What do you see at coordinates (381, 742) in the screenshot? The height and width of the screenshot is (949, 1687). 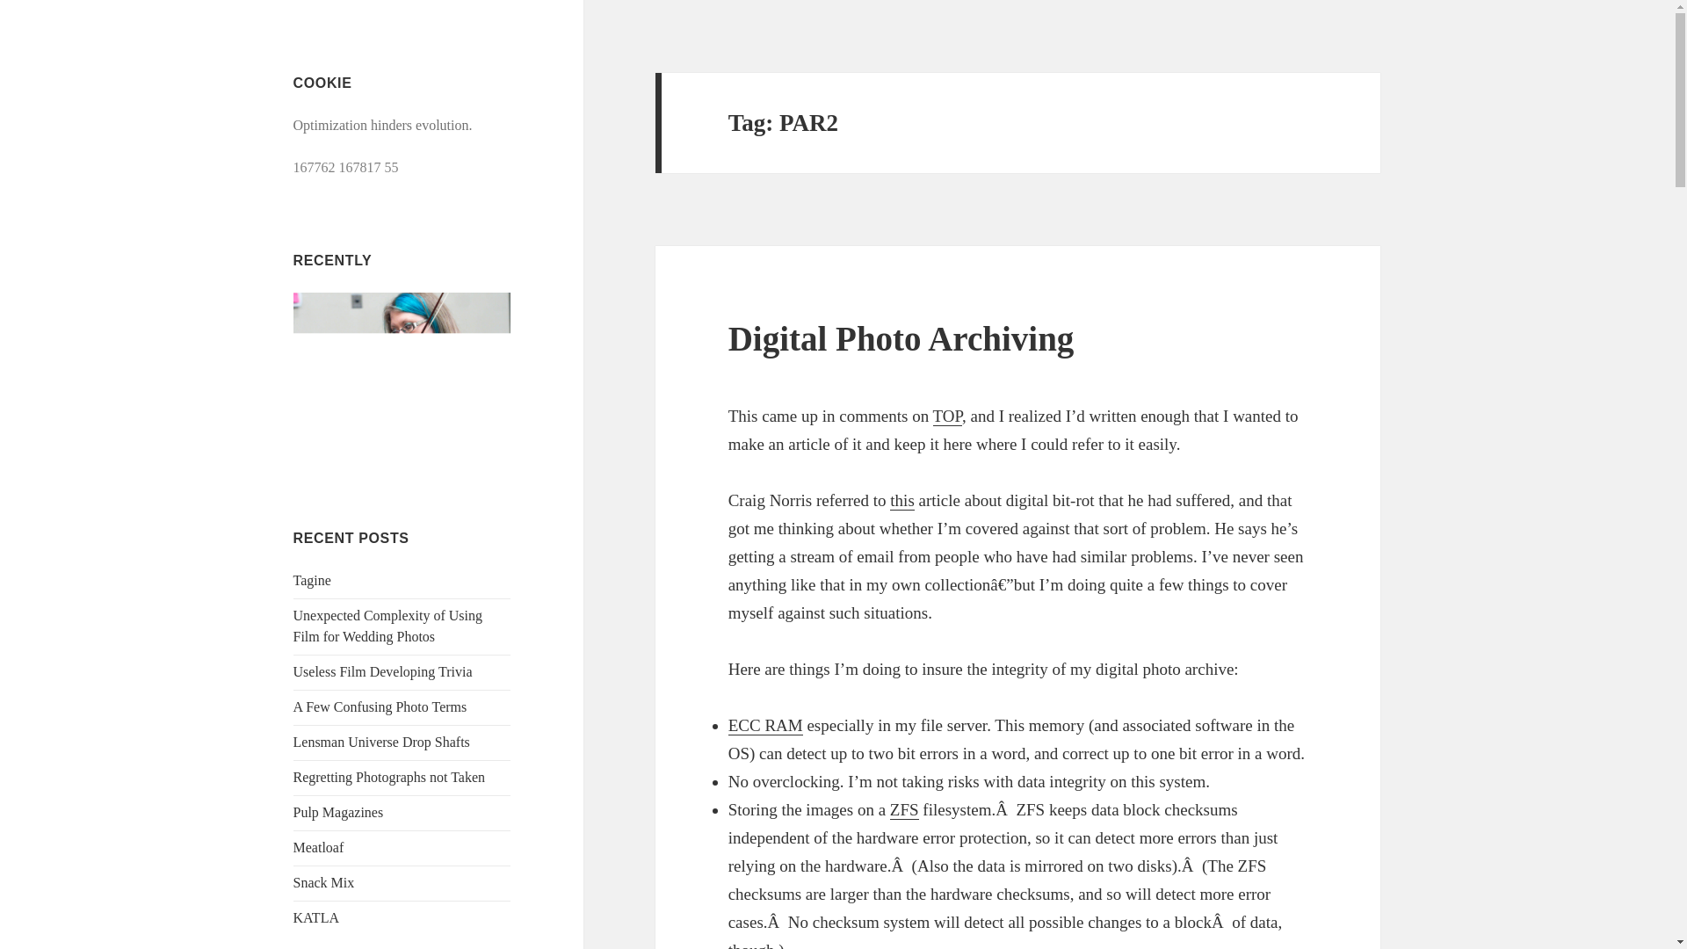 I see `Lensman Universe Drop Shafts` at bounding box center [381, 742].